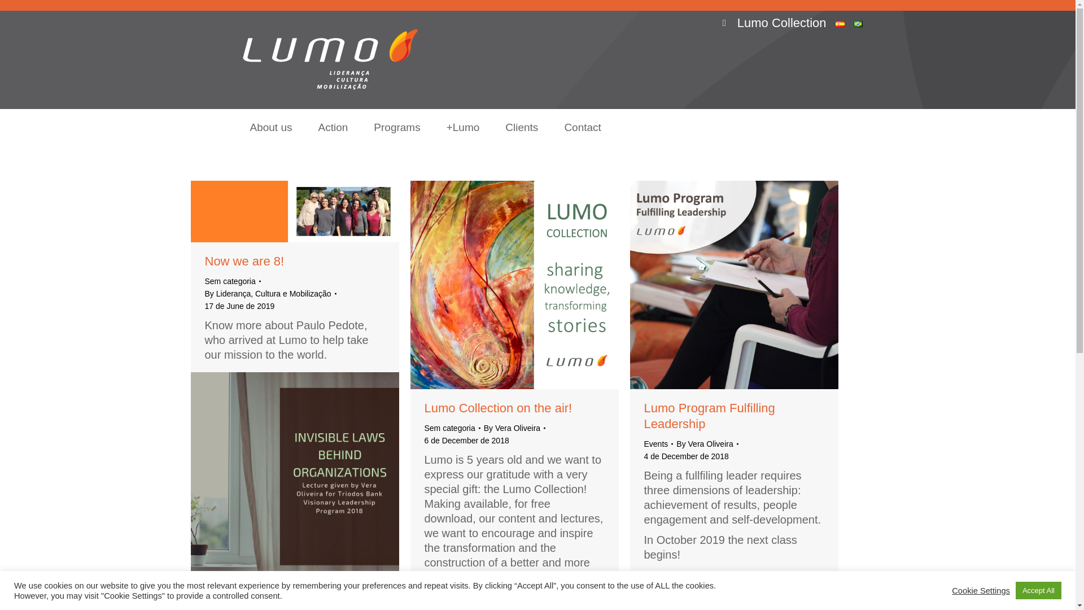 The width and height of the screenshot is (1084, 610). What do you see at coordinates (467, 440) in the screenshot?
I see `16:18` at bounding box center [467, 440].